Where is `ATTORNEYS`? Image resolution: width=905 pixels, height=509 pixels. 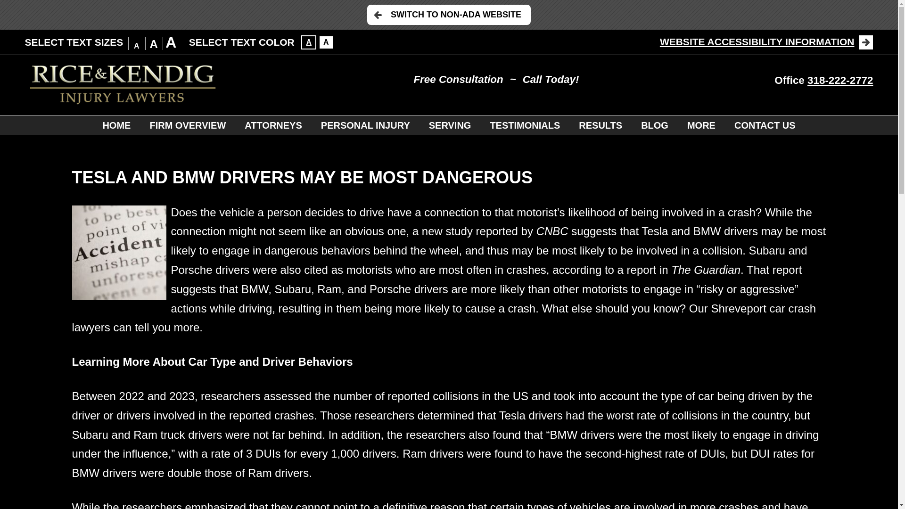 ATTORNEYS is located at coordinates (273, 125).